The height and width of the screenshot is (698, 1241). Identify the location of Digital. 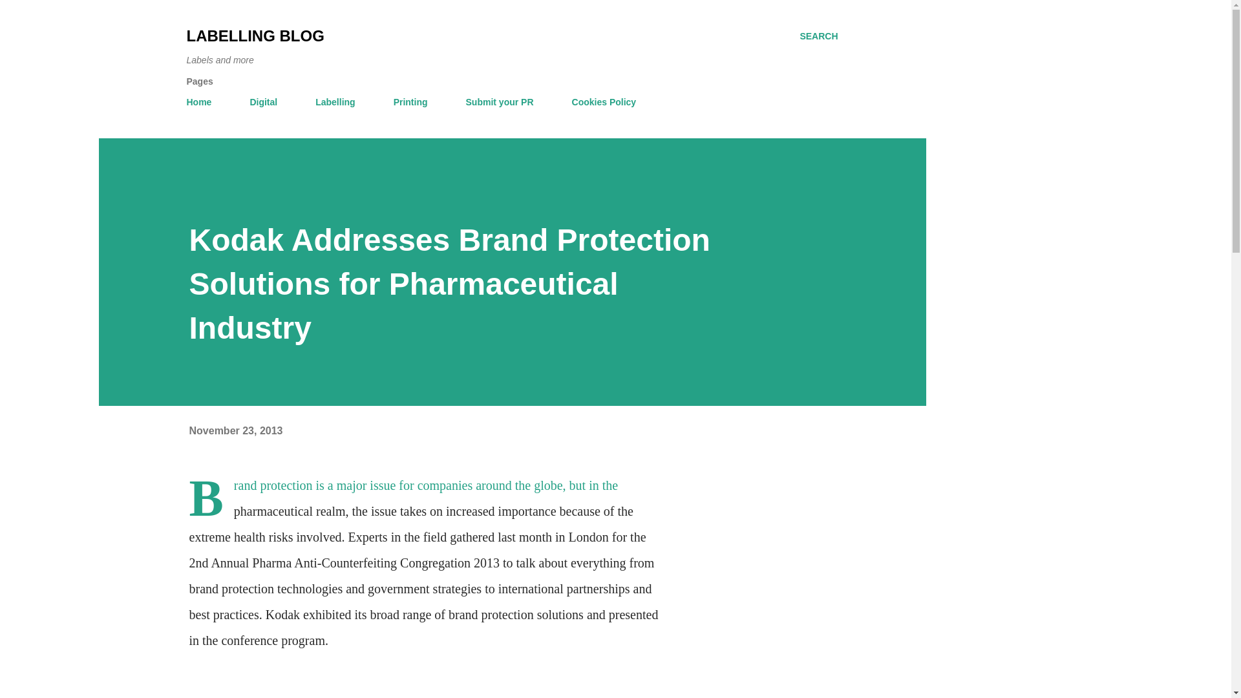
(264, 102).